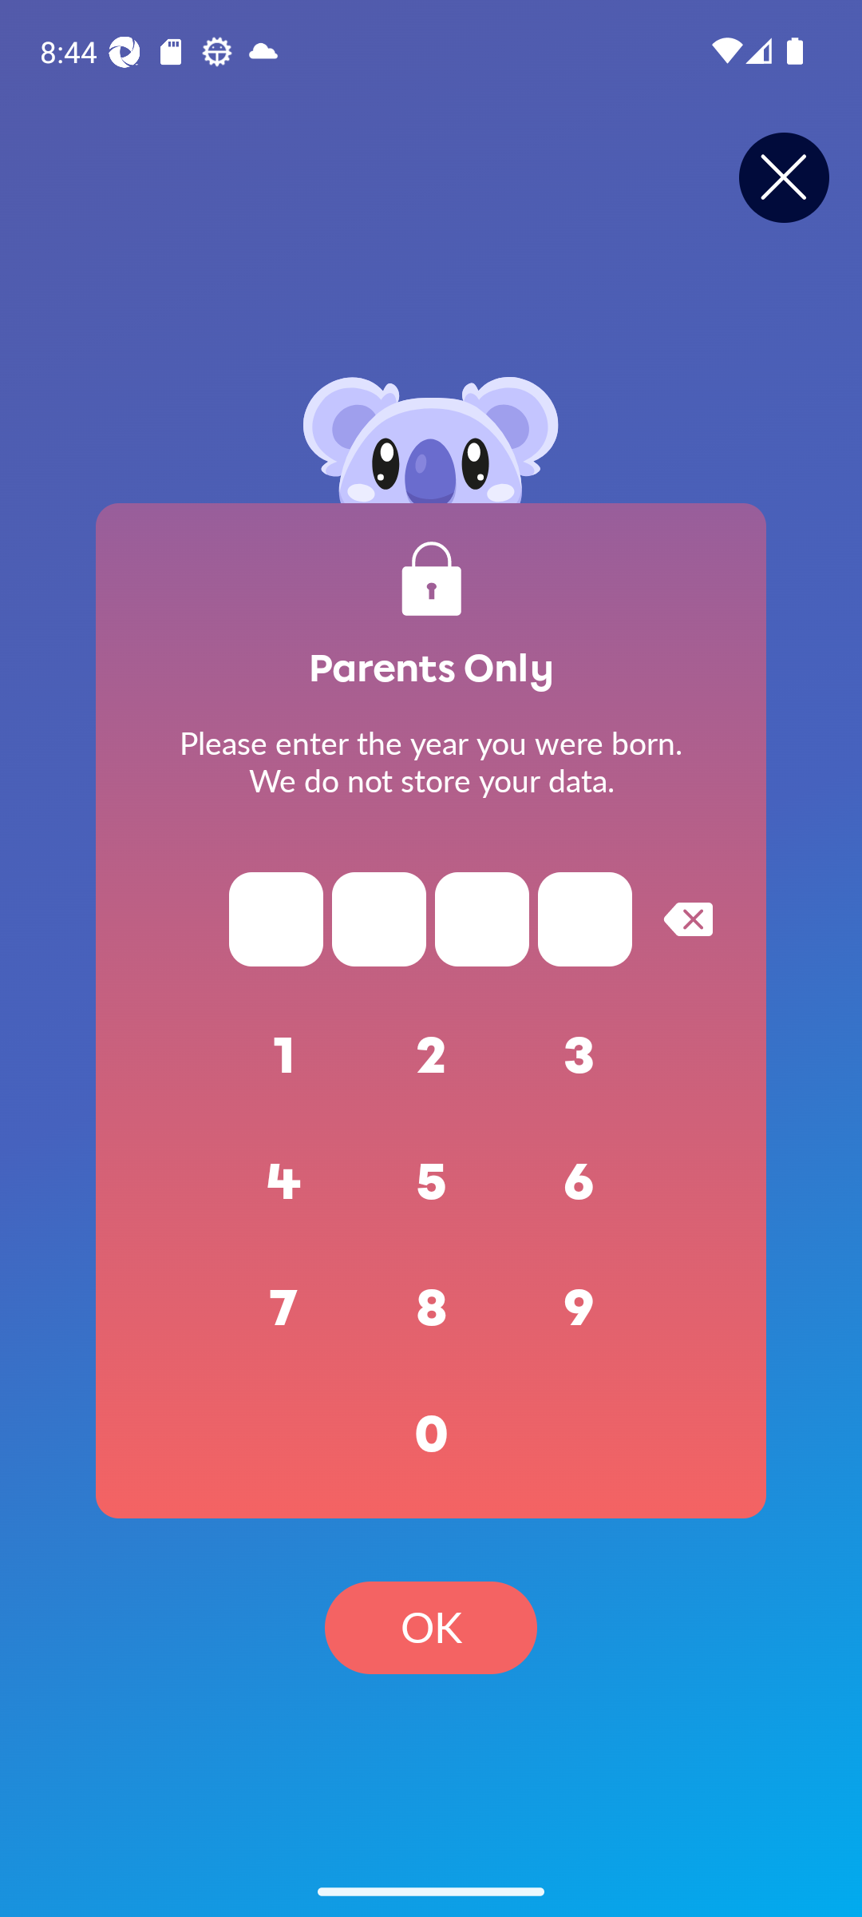 This screenshot has width=862, height=1917. Describe the element at coordinates (431, 1628) in the screenshot. I see `OK` at that location.